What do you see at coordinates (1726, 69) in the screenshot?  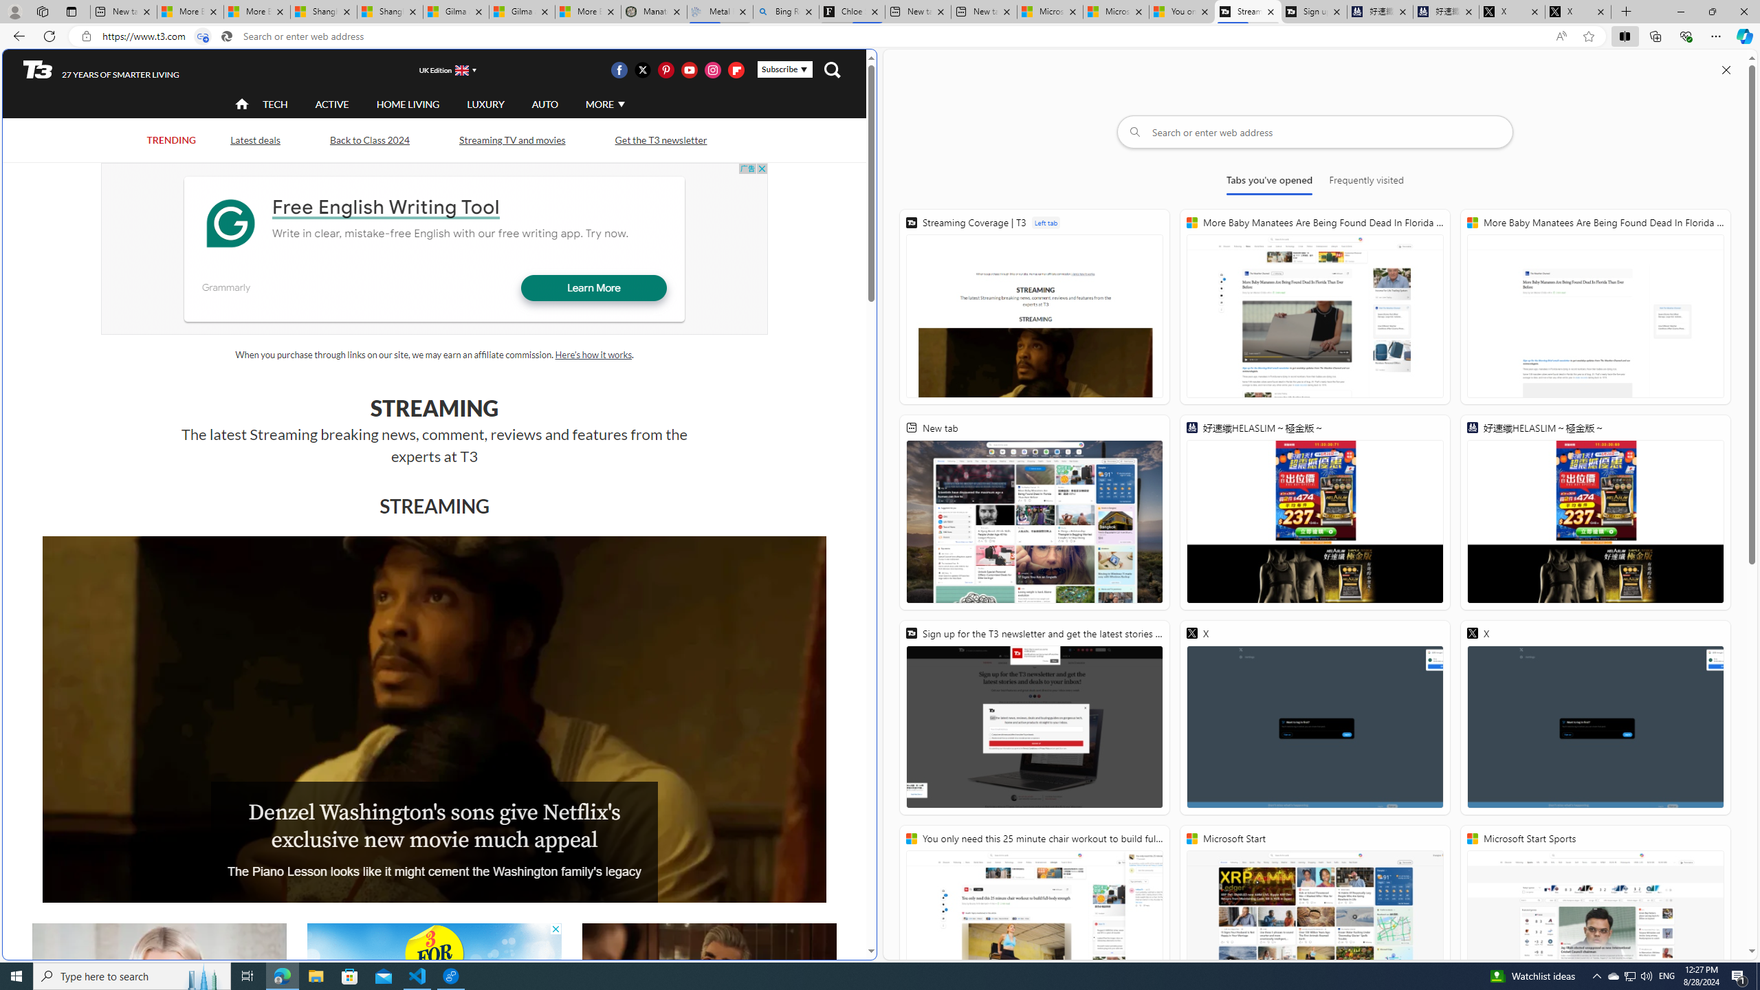 I see `Close split screen` at bounding box center [1726, 69].